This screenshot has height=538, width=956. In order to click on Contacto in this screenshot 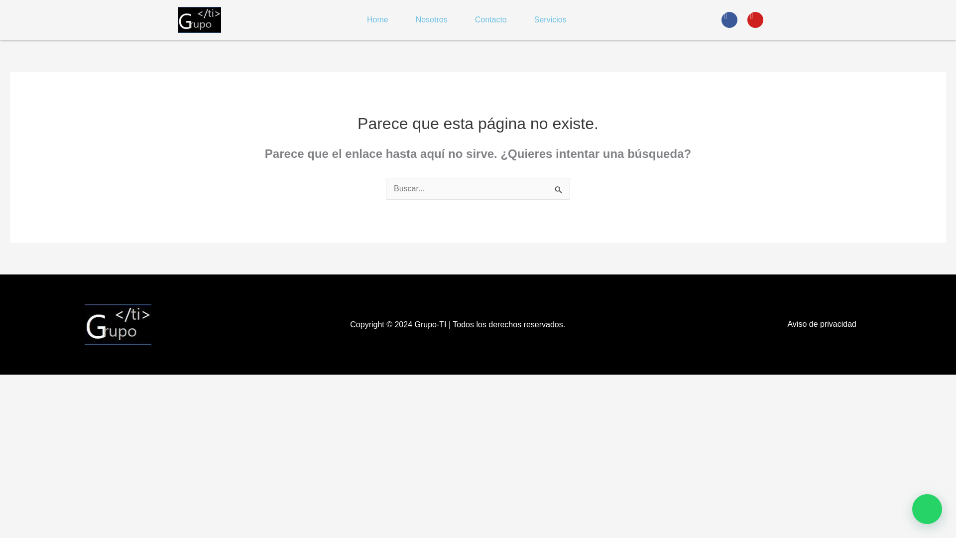, I will do `click(490, 20)`.